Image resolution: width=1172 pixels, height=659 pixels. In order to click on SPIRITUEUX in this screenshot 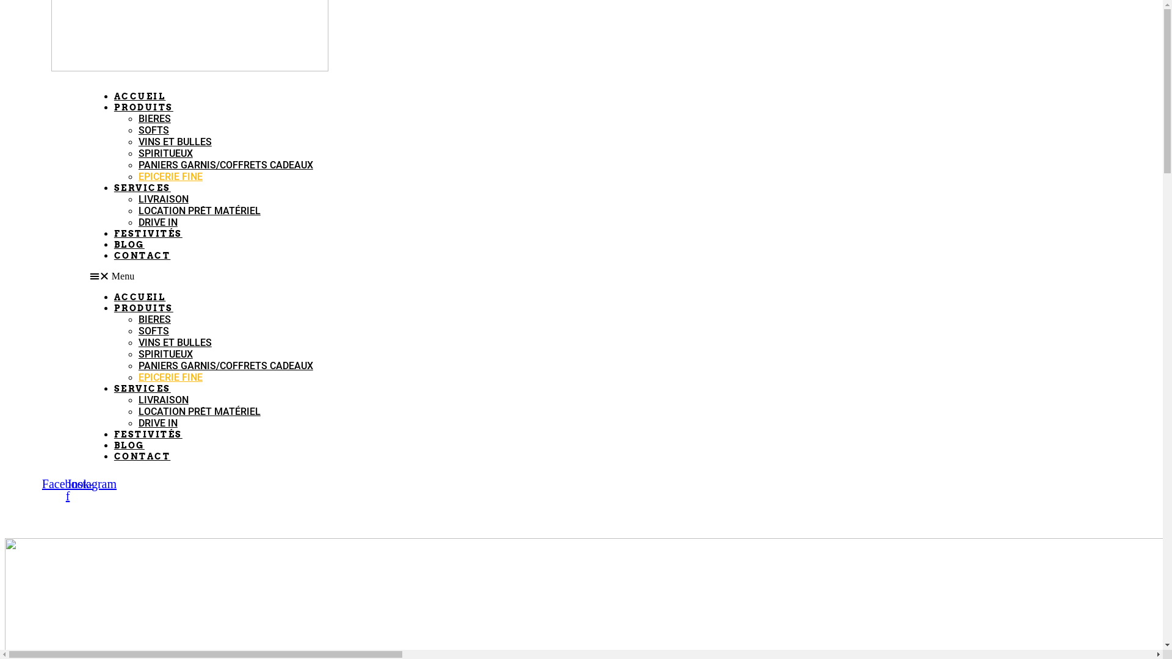, I will do `click(166, 354)`.